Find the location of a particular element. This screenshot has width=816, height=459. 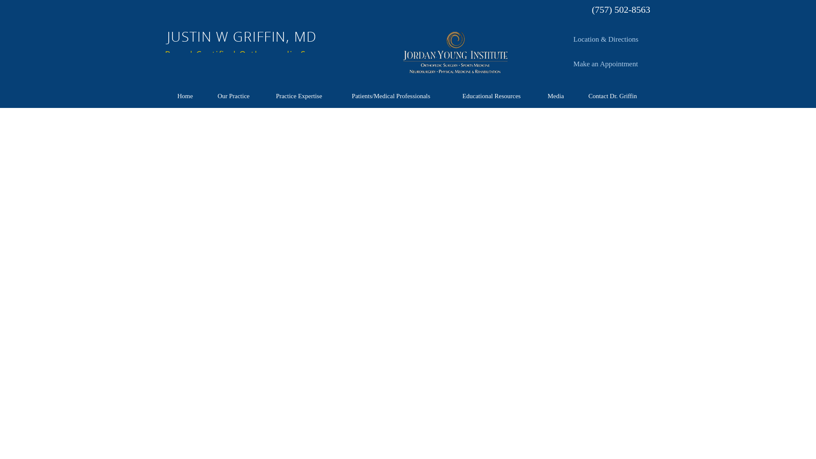

Sports Medicine is located at coordinates (252, 71).